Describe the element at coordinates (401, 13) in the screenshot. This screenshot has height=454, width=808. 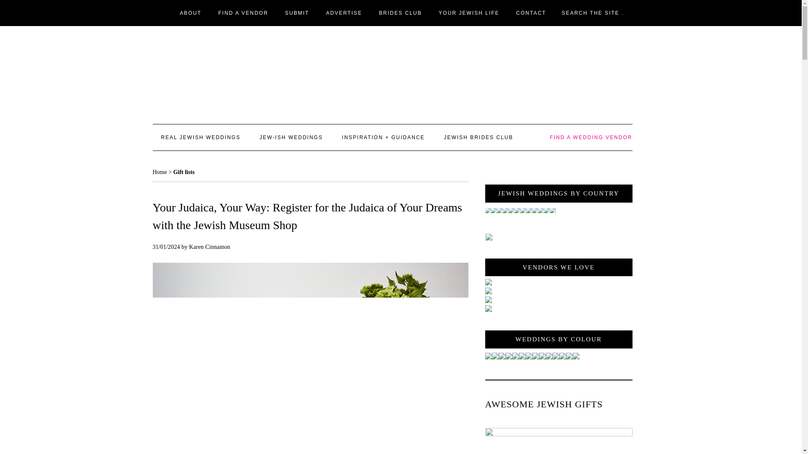
I see `BRIDES CLUB` at that location.